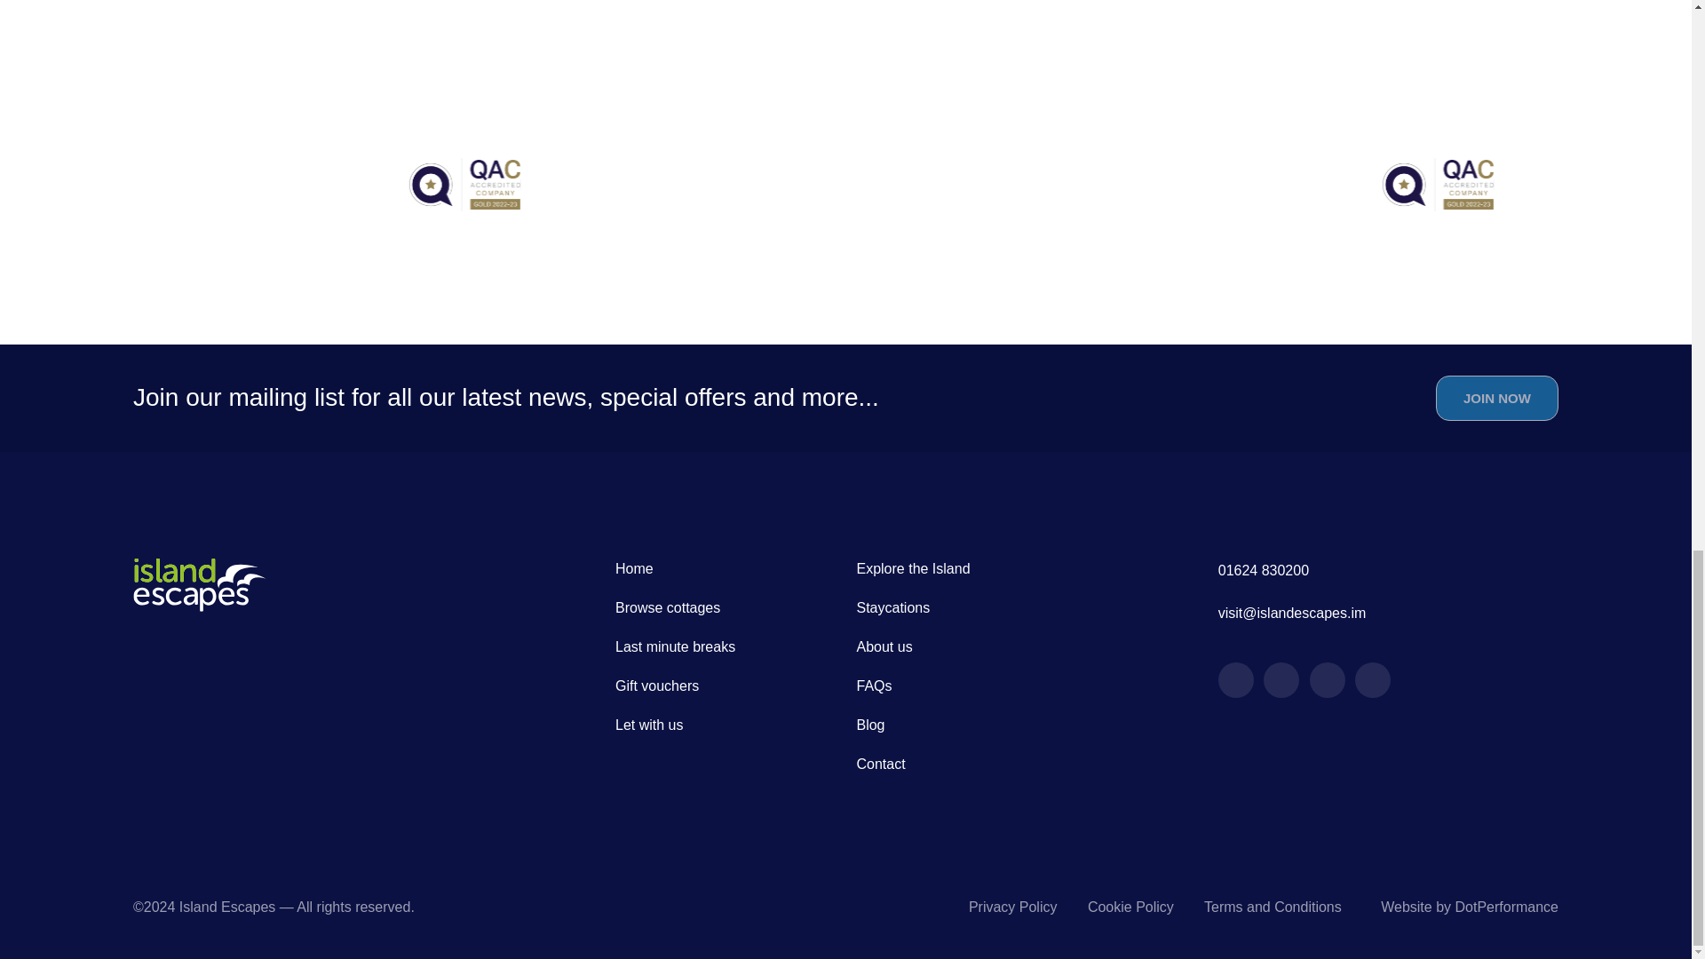 This screenshot has width=1705, height=959. What do you see at coordinates (1281, 678) in the screenshot?
I see `Follow us on Twitter` at bounding box center [1281, 678].